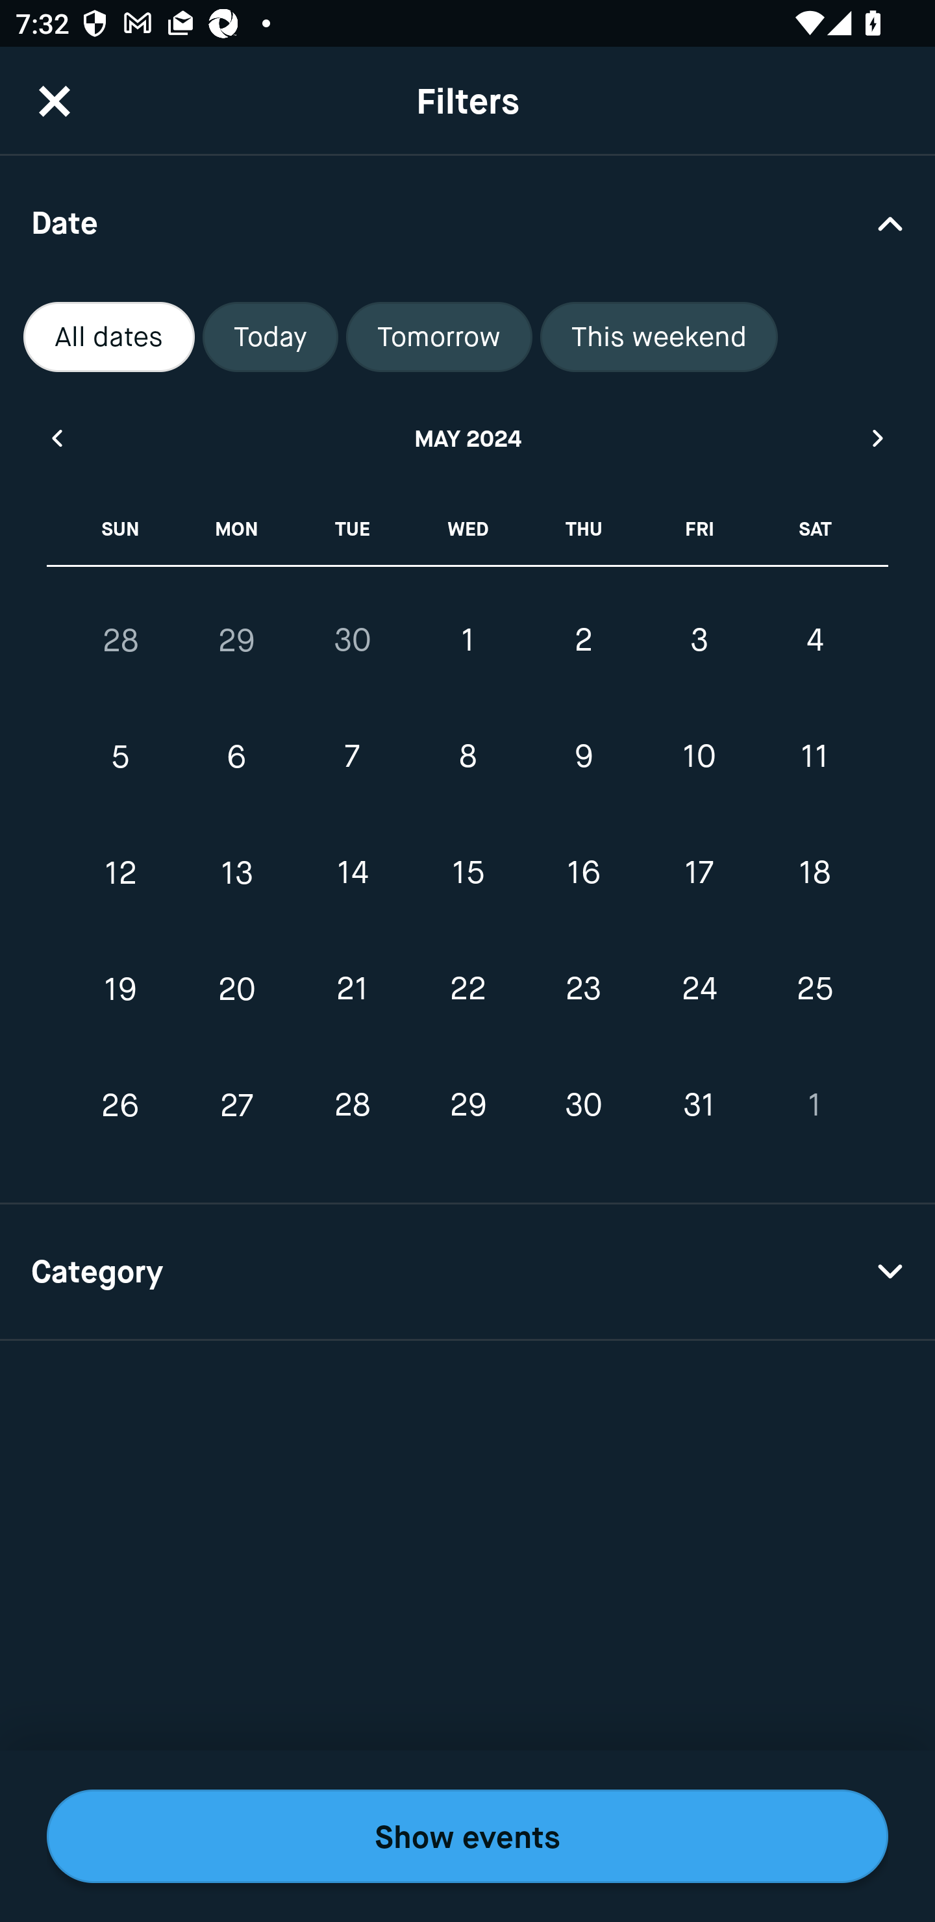 The image size is (935, 1922). Describe the element at coordinates (352, 988) in the screenshot. I see `21` at that location.